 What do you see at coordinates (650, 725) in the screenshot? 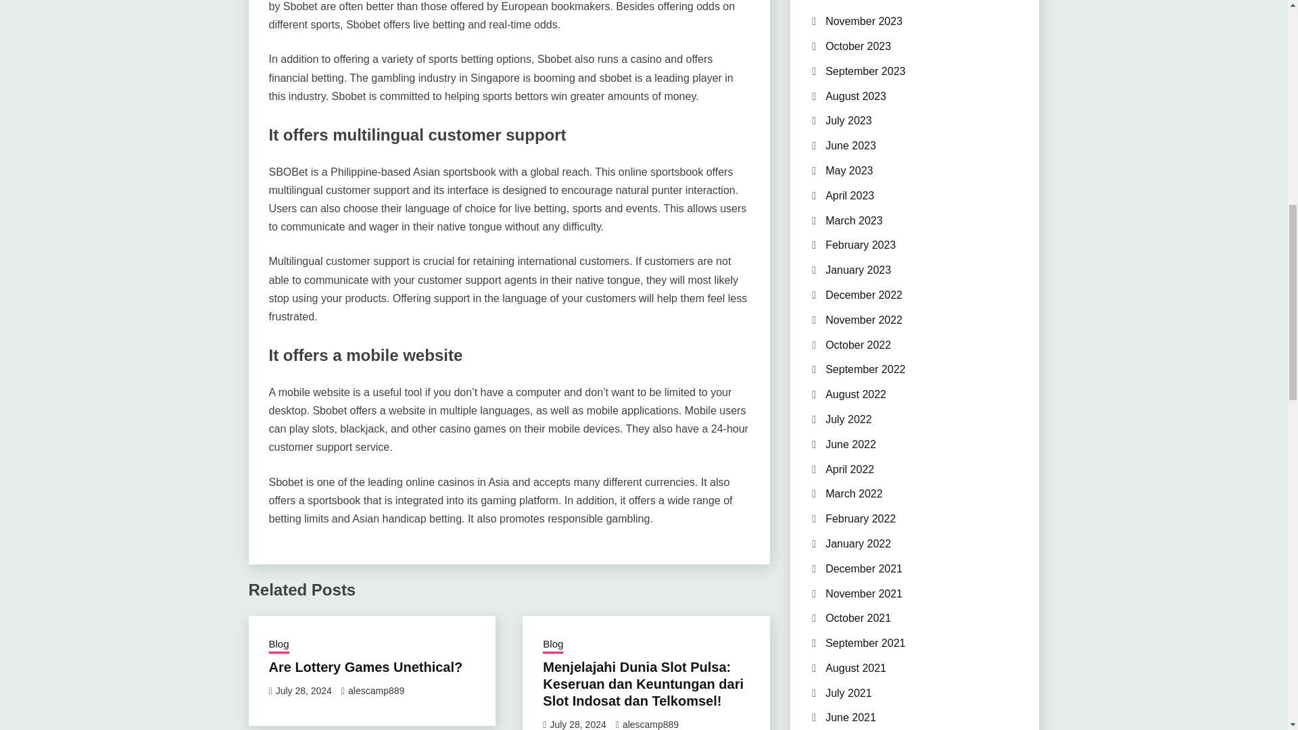
I see `alescamp889` at bounding box center [650, 725].